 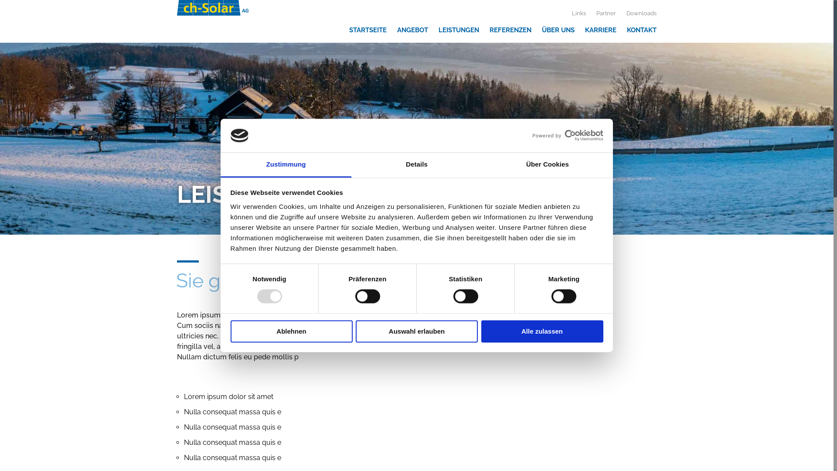 I want to click on Zustimmung, so click(x=286, y=165).